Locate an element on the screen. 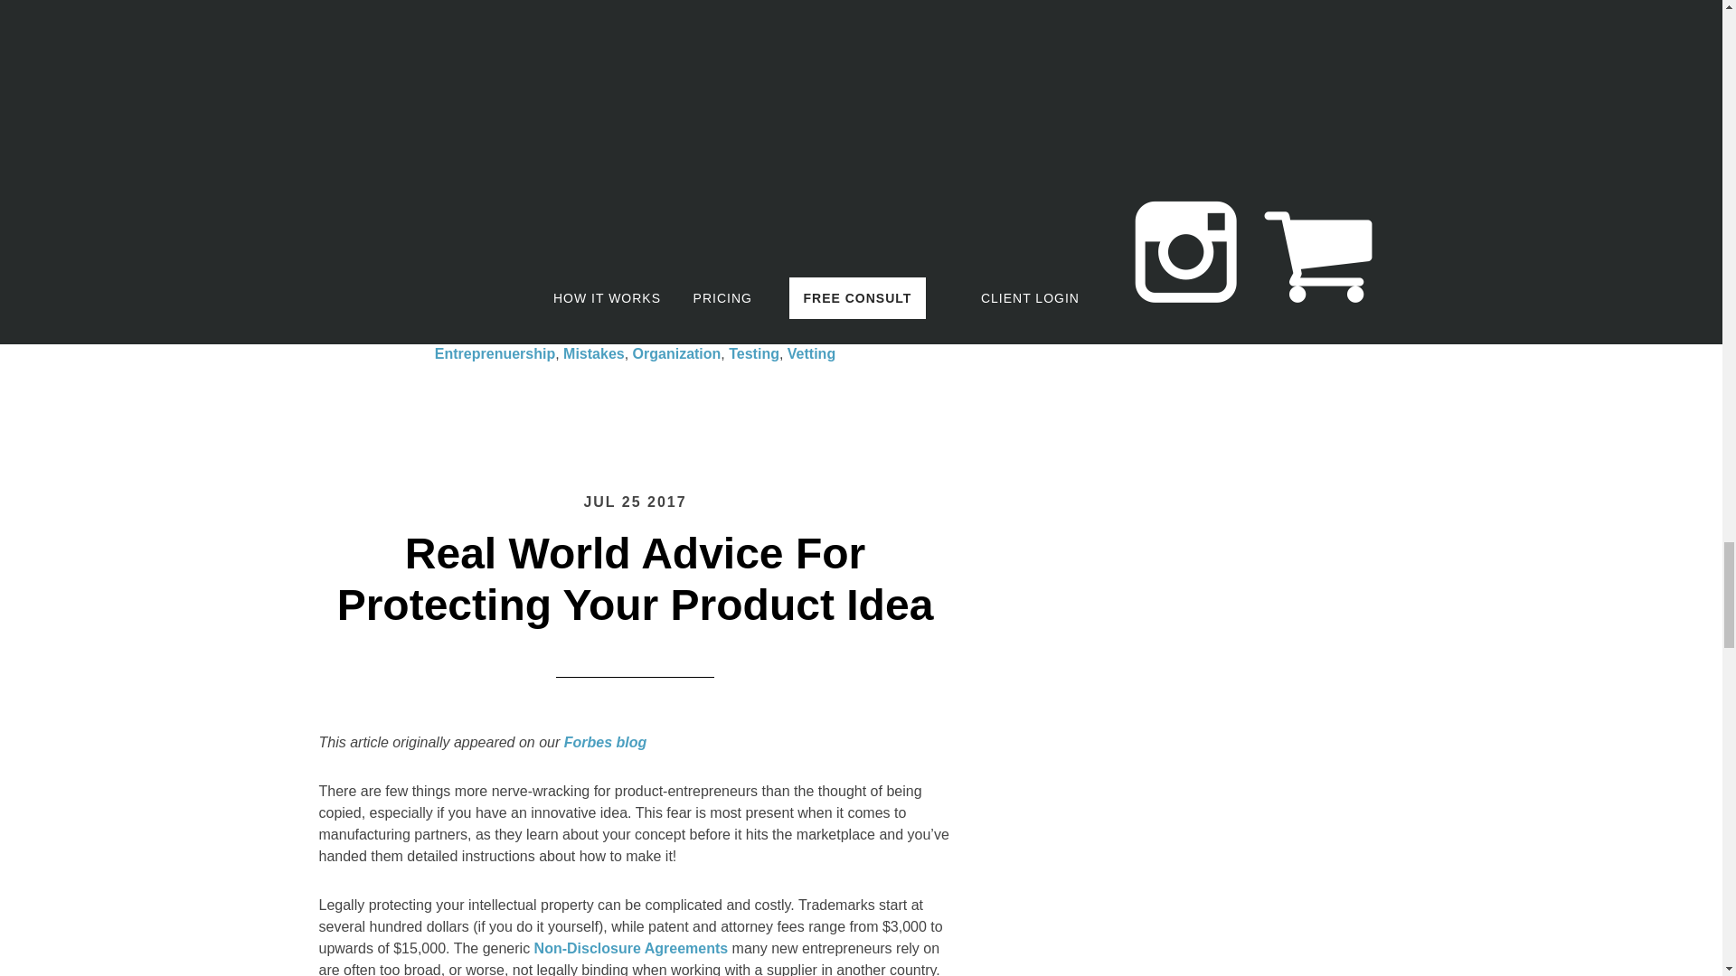 Image resolution: width=1736 pixels, height=976 pixels. Organization is located at coordinates (677, 353).